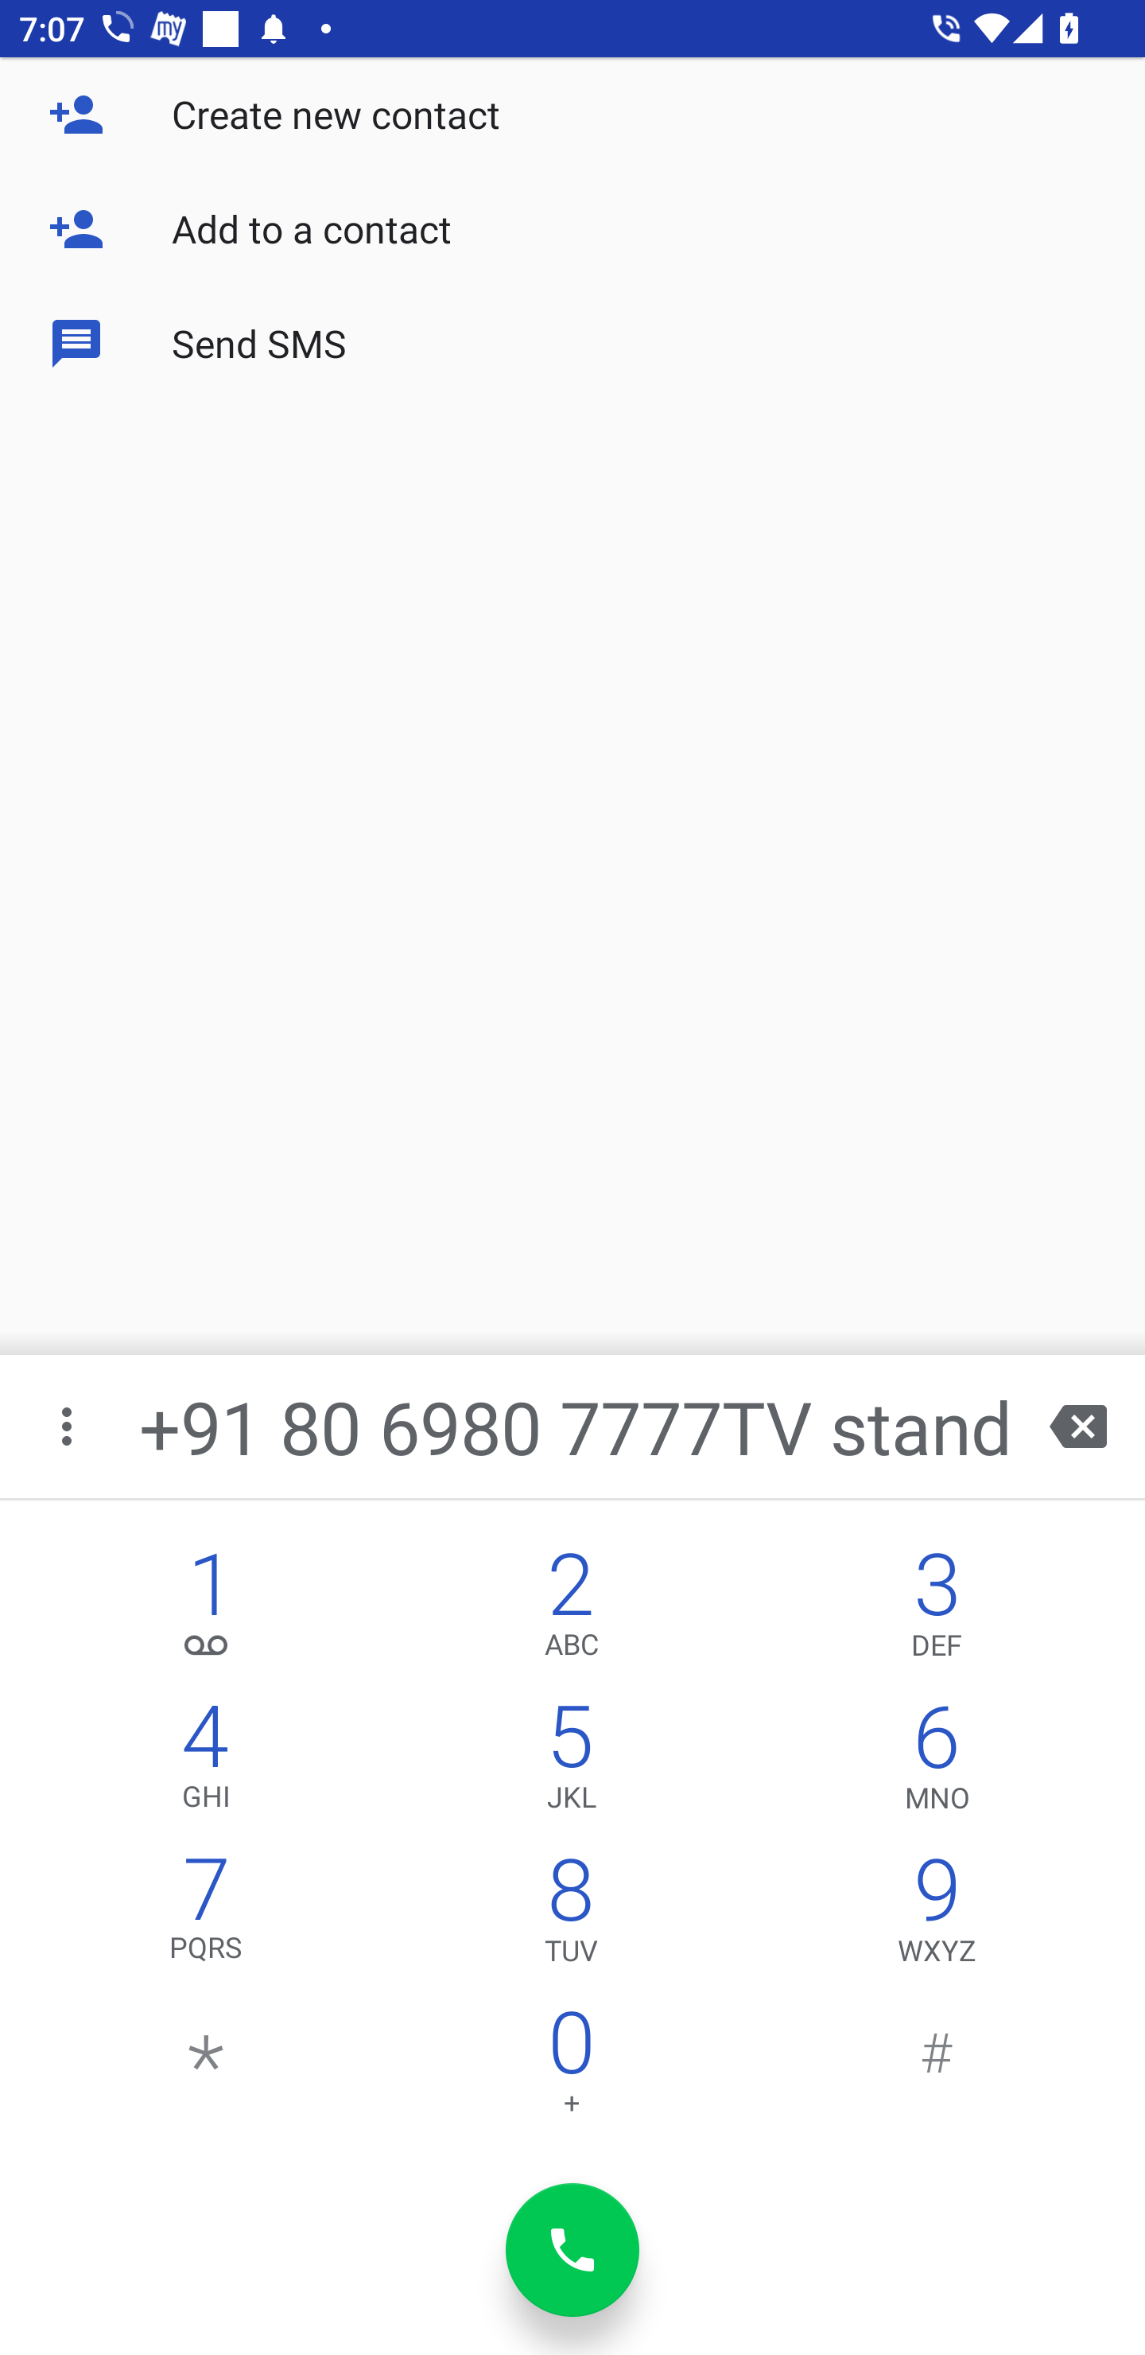  What do you see at coordinates (572, 229) in the screenshot?
I see `Add to a contact` at bounding box center [572, 229].